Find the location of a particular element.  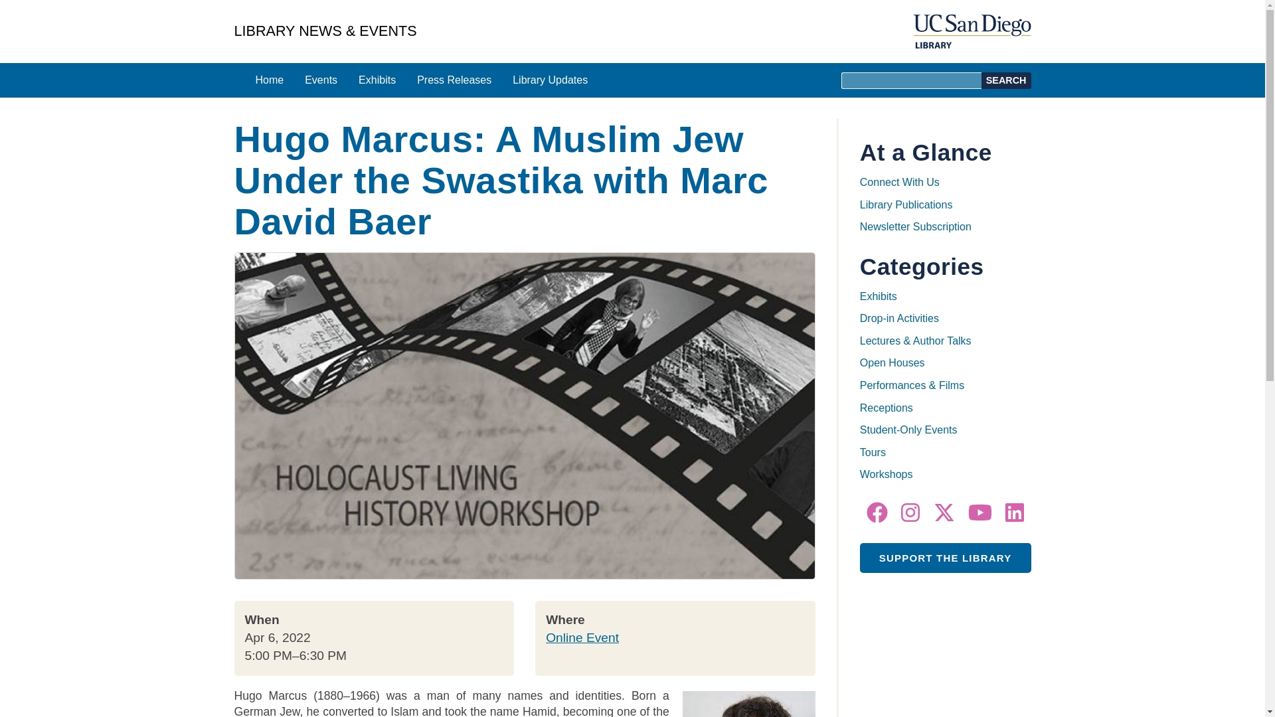

Workshops is located at coordinates (886, 474).